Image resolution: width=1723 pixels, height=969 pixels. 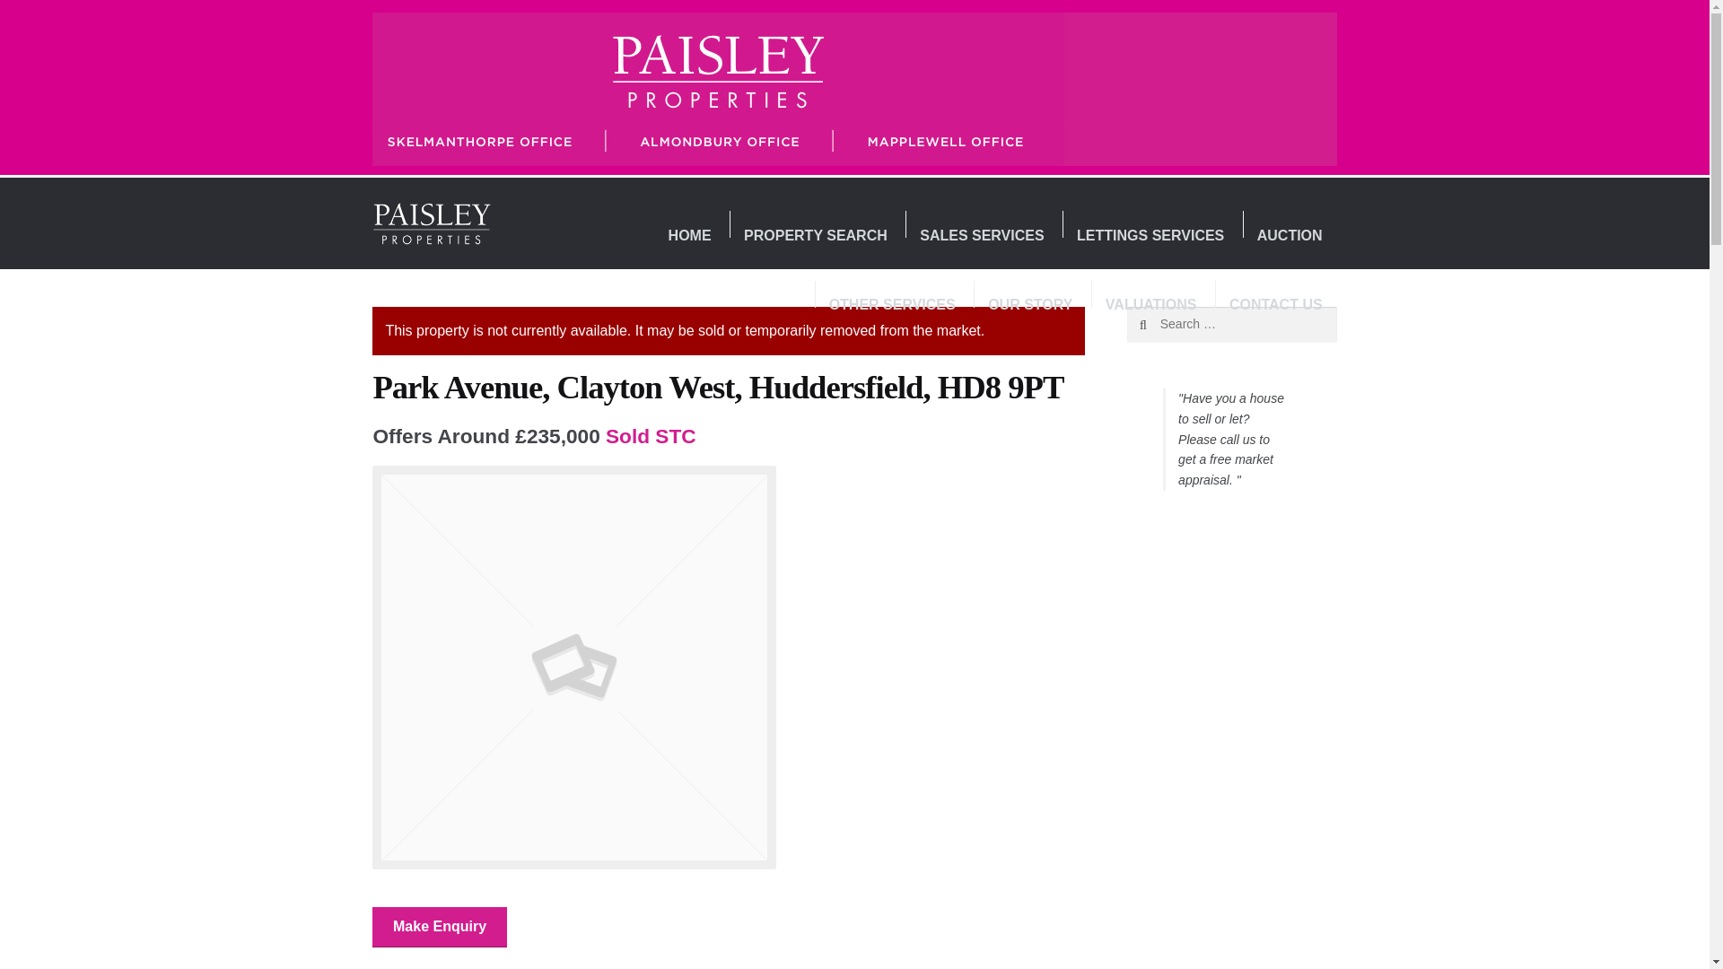 What do you see at coordinates (1275, 306) in the screenshot?
I see `CONTACT US` at bounding box center [1275, 306].